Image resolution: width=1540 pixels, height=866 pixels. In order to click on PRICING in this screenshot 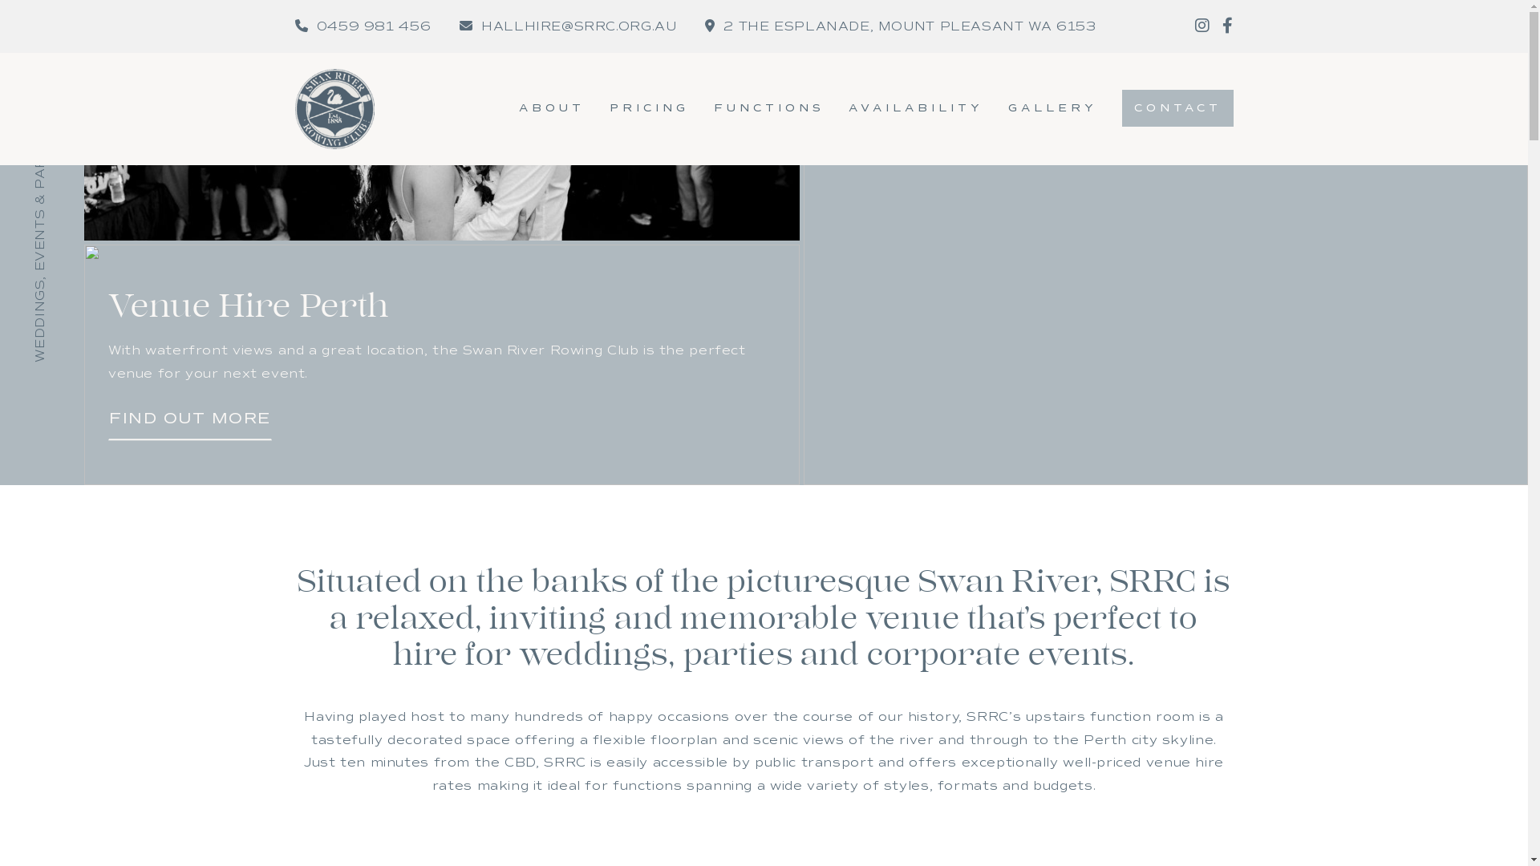, I will do `click(650, 107)`.